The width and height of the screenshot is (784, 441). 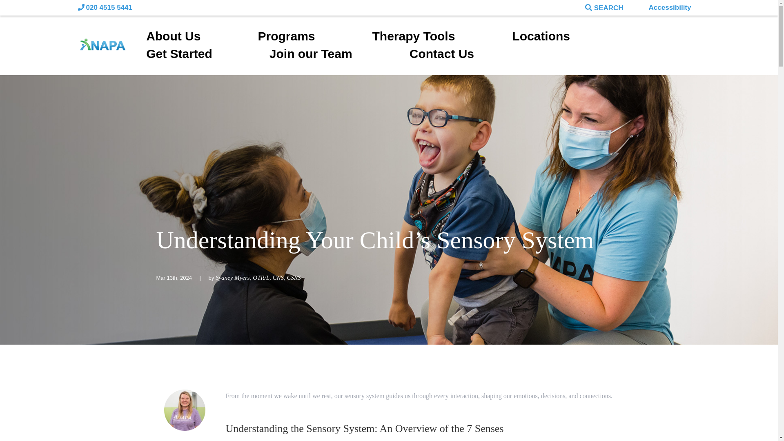 What do you see at coordinates (314, 37) in the screenshot?
I see `Programs` at bounding box center [314, 37].